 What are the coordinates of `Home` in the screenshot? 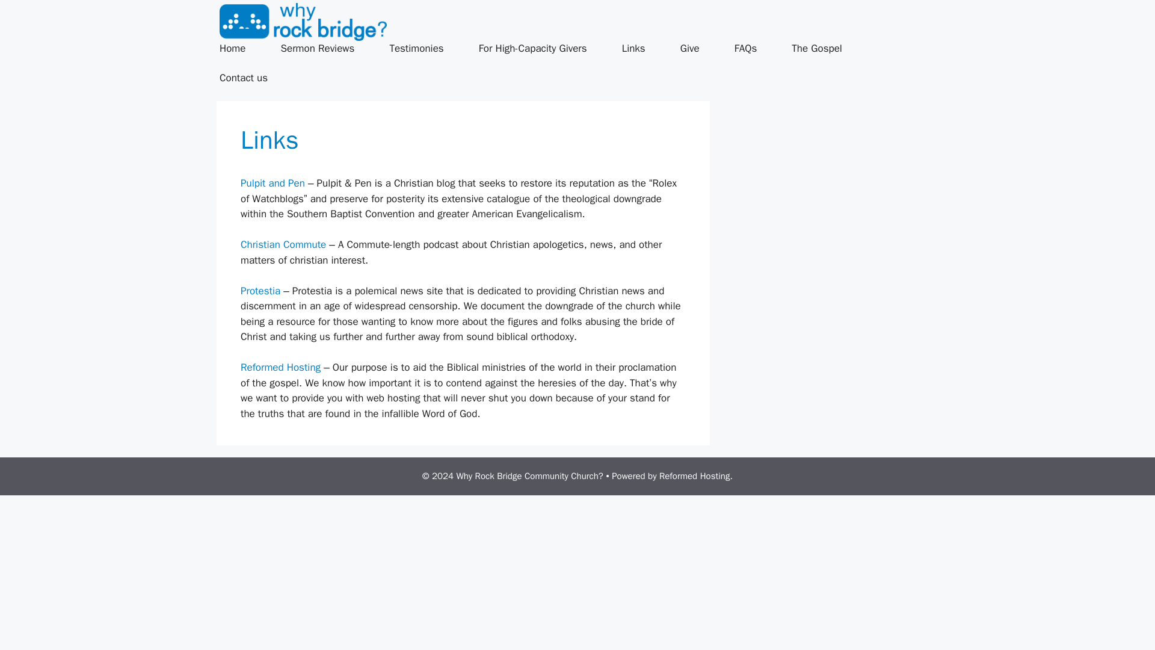 It's located at (242, 48).